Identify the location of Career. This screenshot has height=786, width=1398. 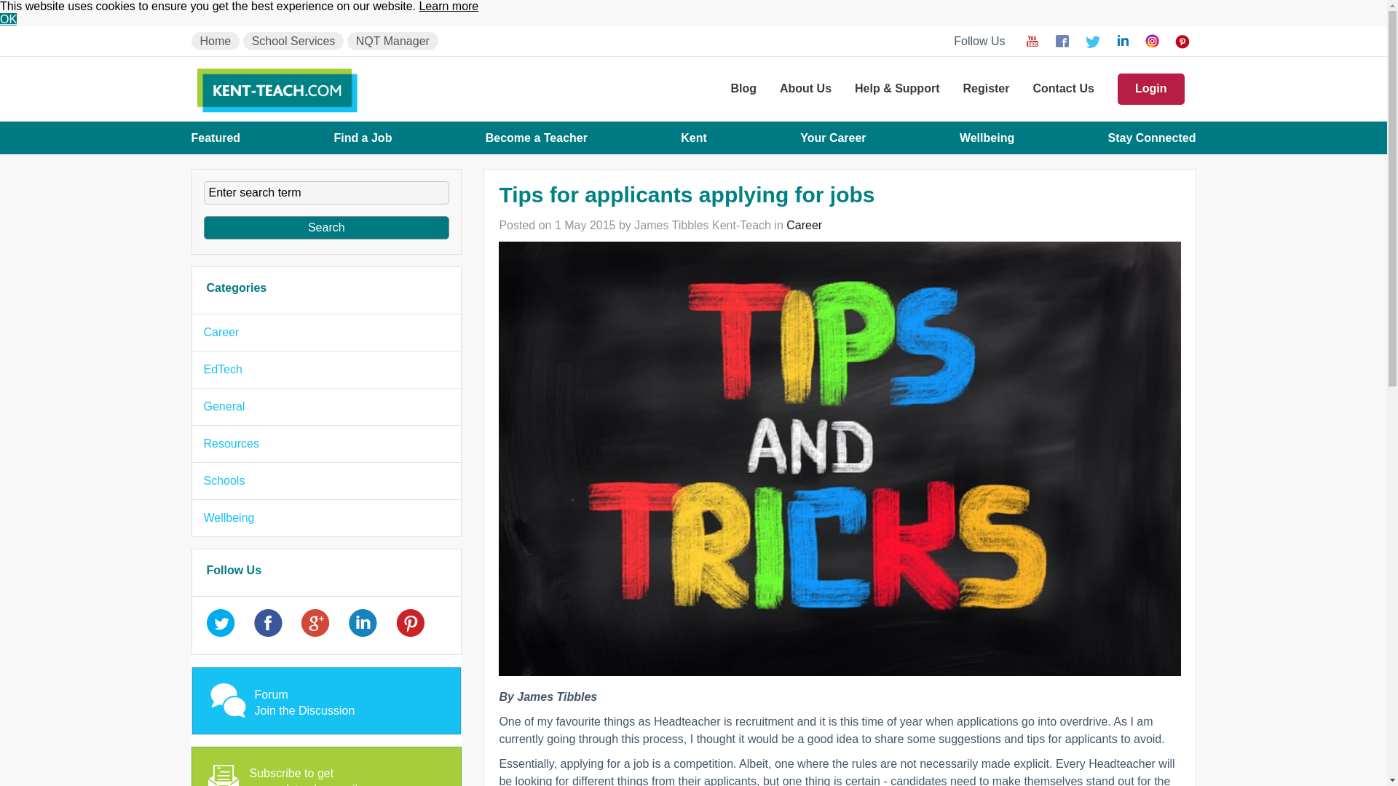
(804, 225).